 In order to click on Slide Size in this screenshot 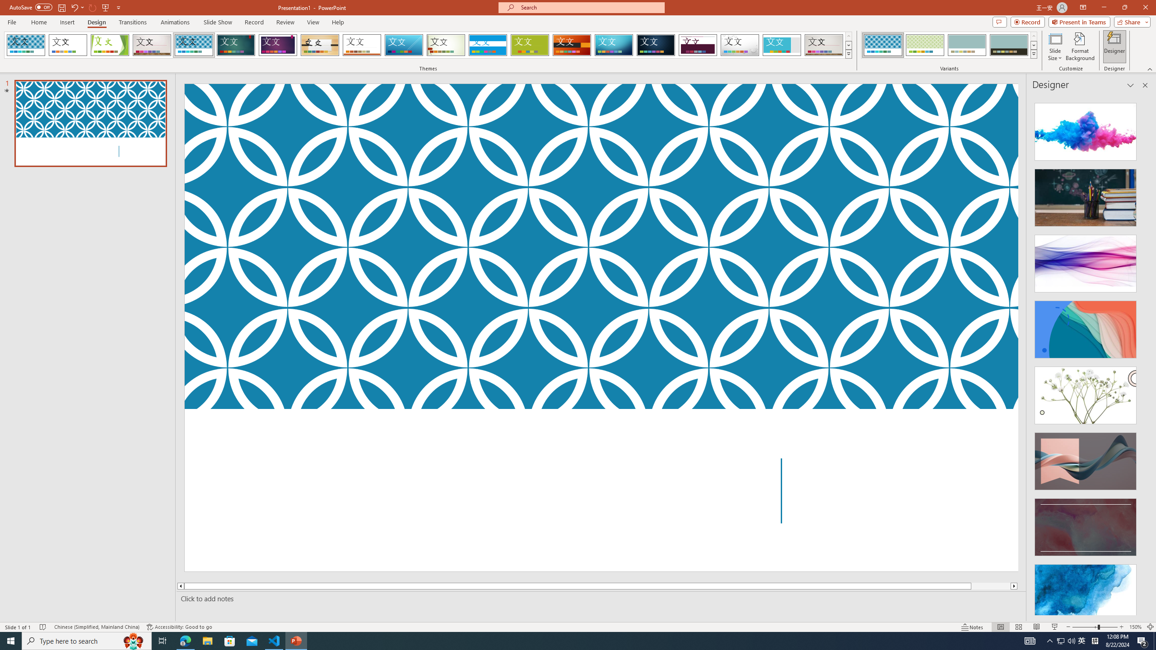, I will do `click(1055, 46)`.